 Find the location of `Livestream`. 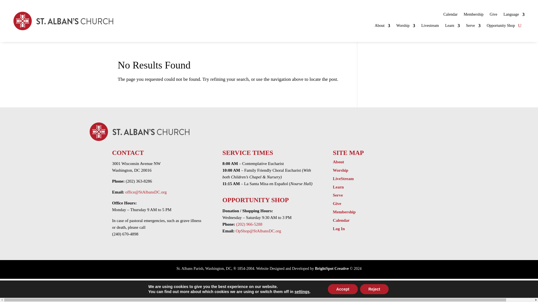

Livestream is located at coordinates (430, 27).